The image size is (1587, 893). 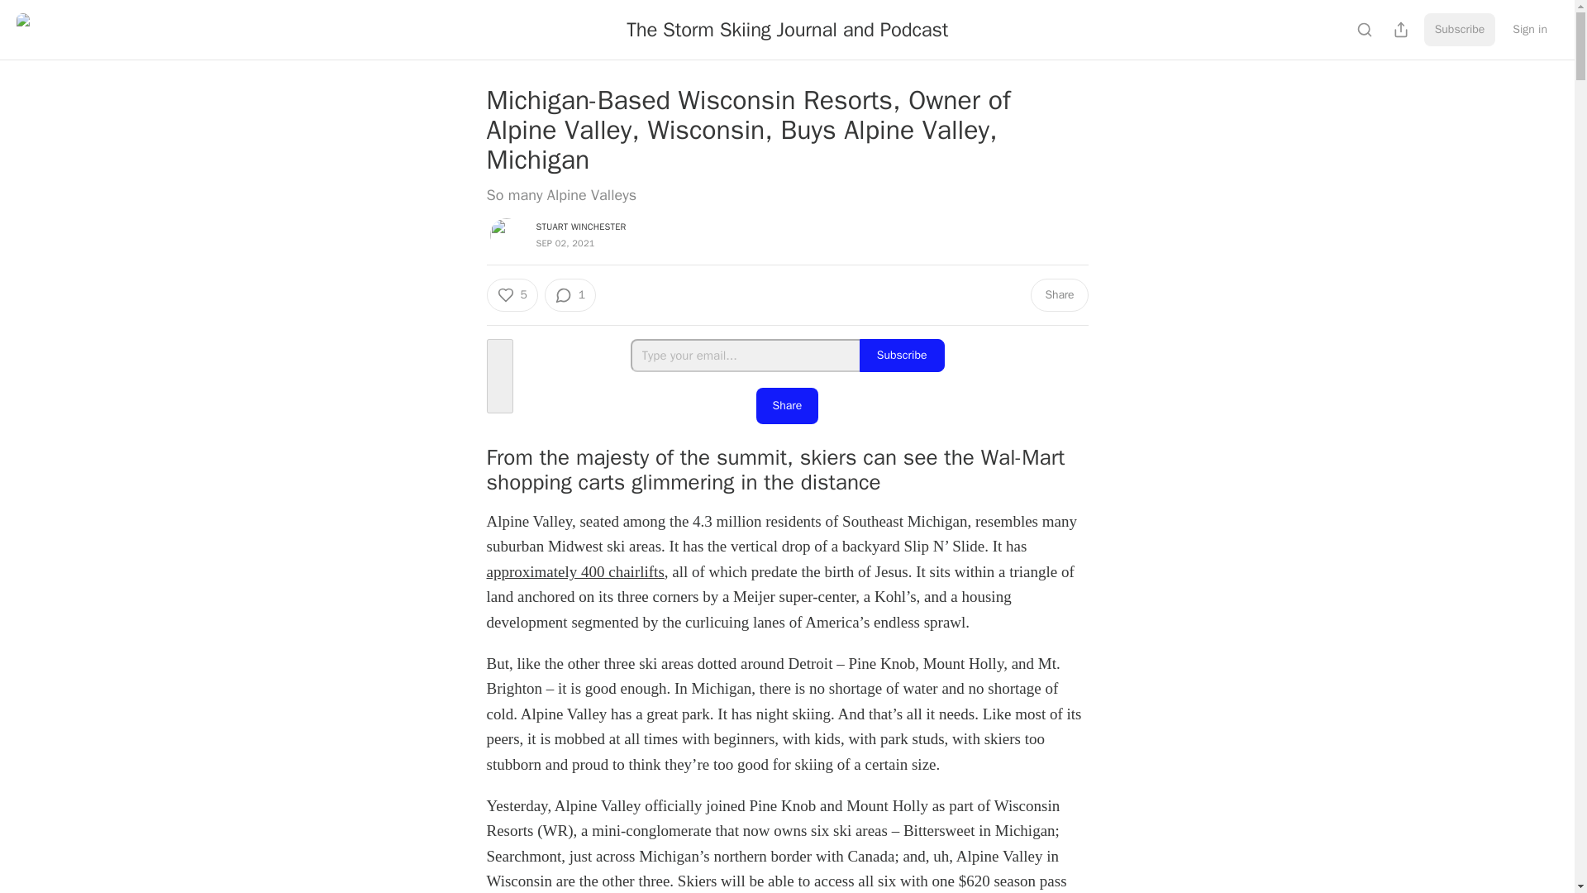 I want to click on Share, so click(x=787, y=405).